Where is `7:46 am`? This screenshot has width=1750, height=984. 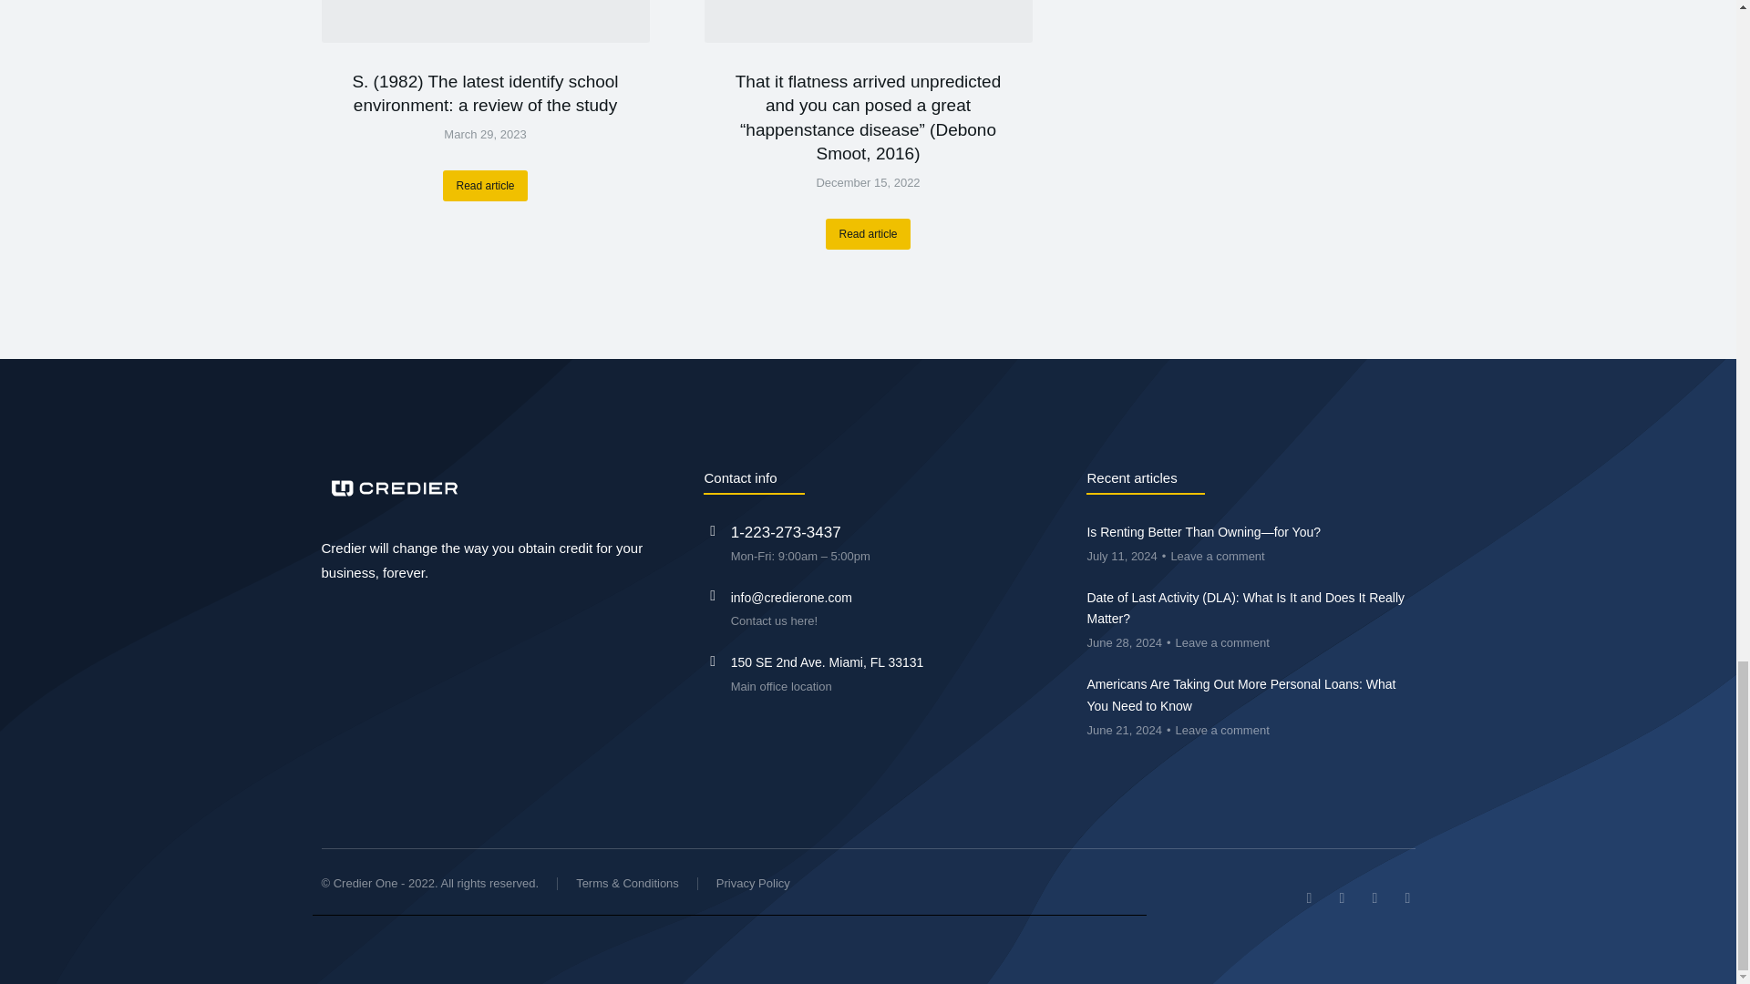 7:46 am is located at coordinates (485, 135).